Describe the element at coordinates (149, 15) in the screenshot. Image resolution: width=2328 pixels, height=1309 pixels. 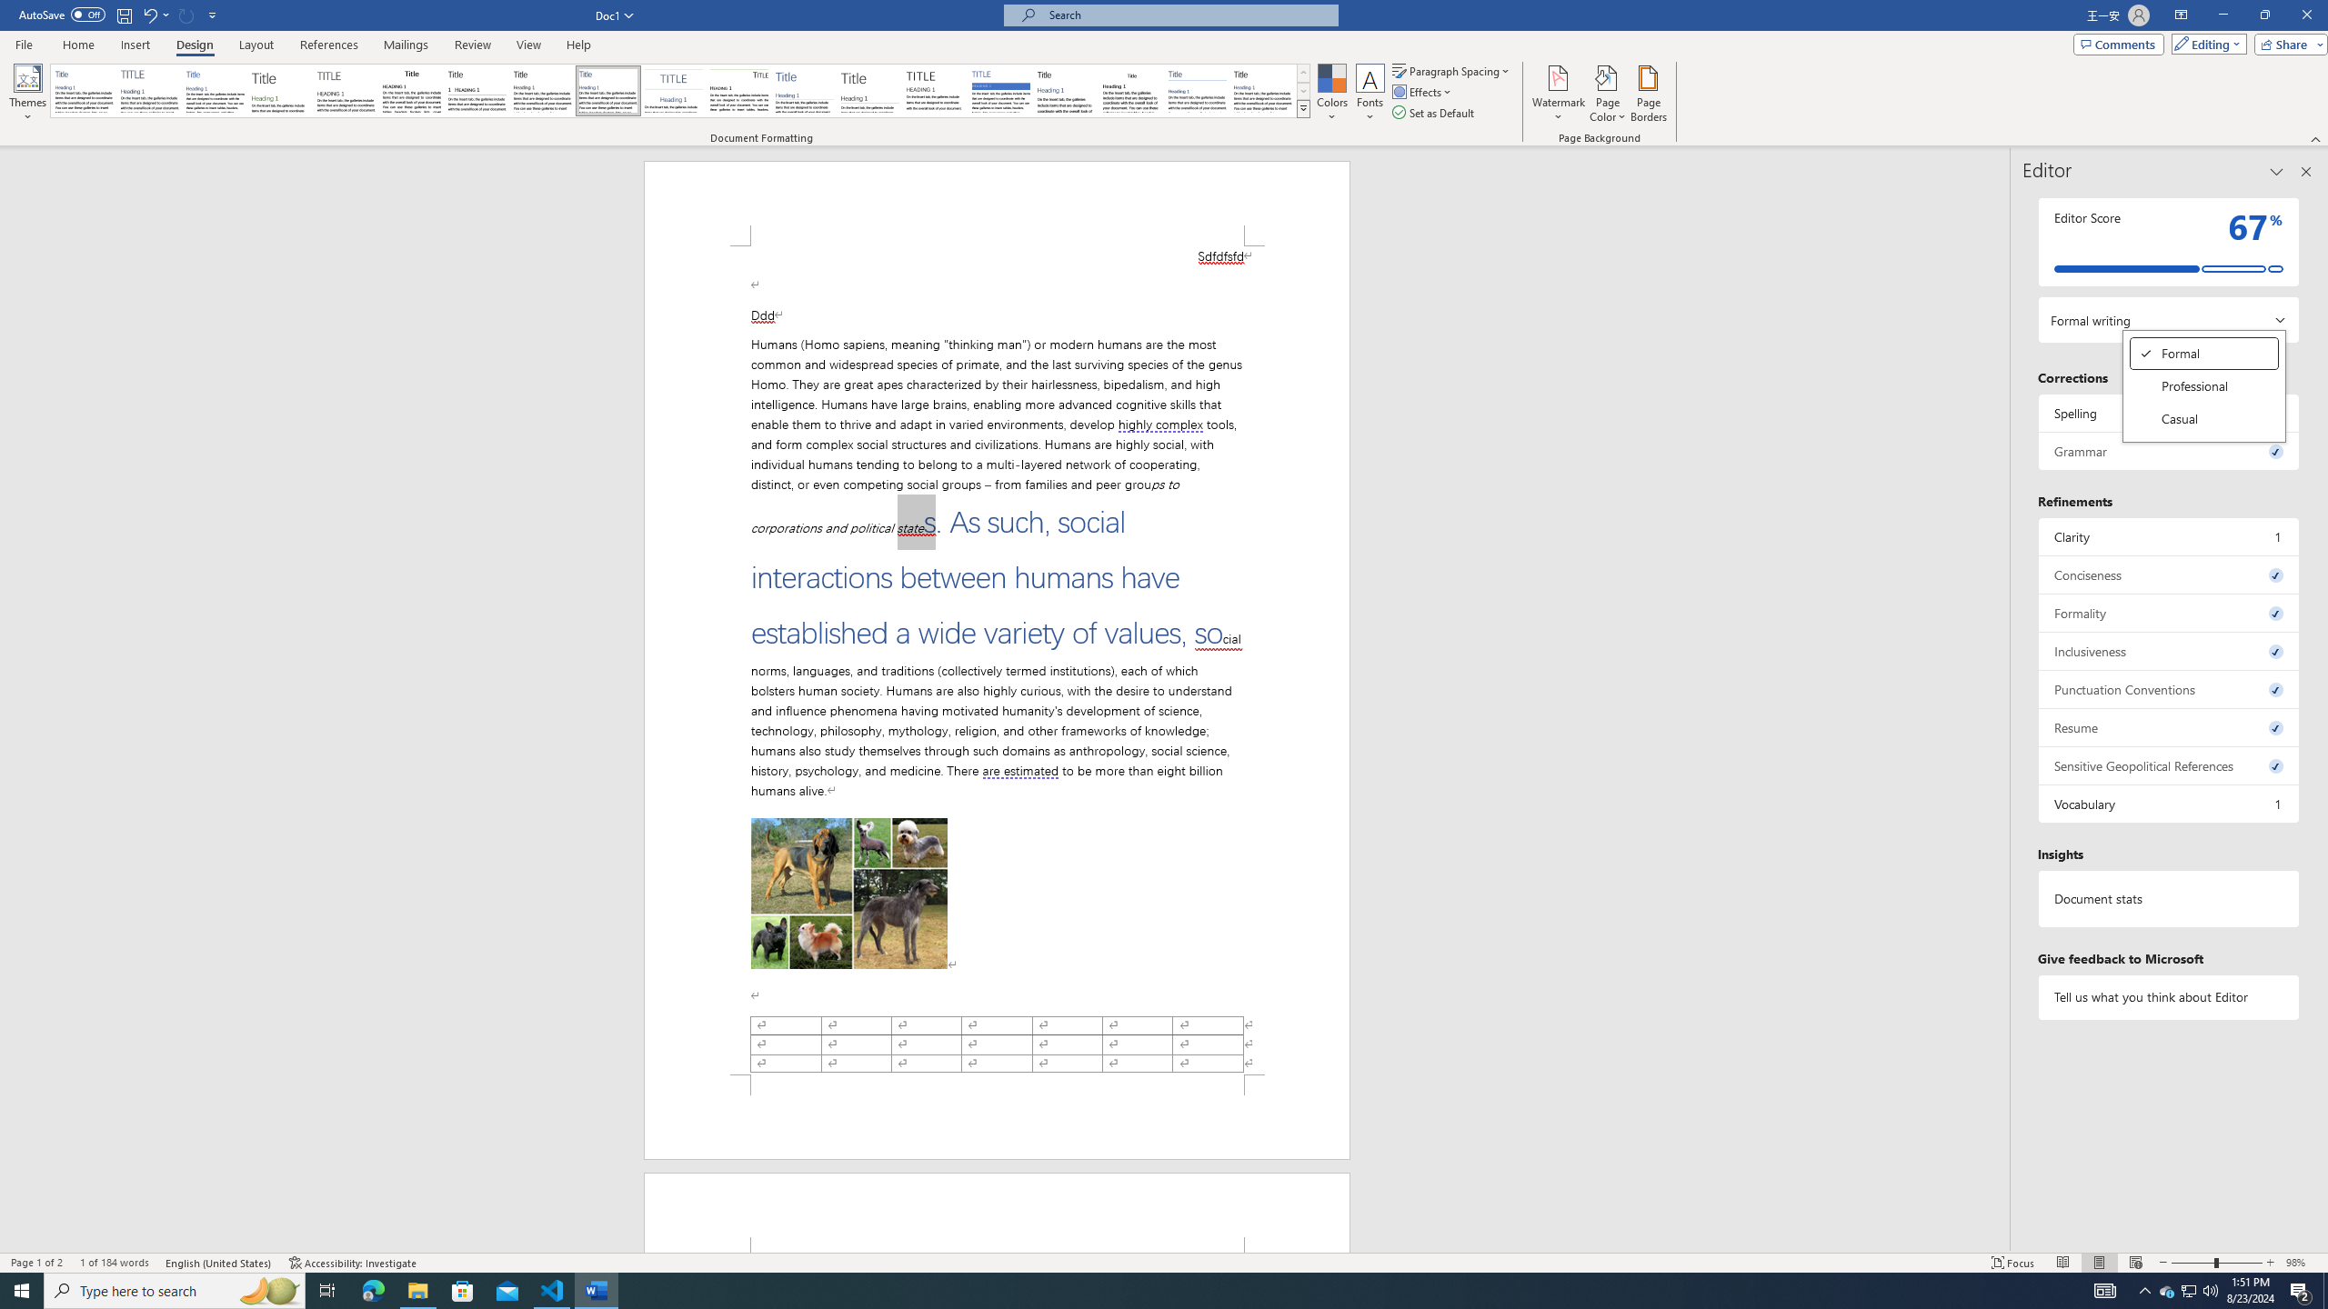
I see `Undo Outline Move Up` at that location.